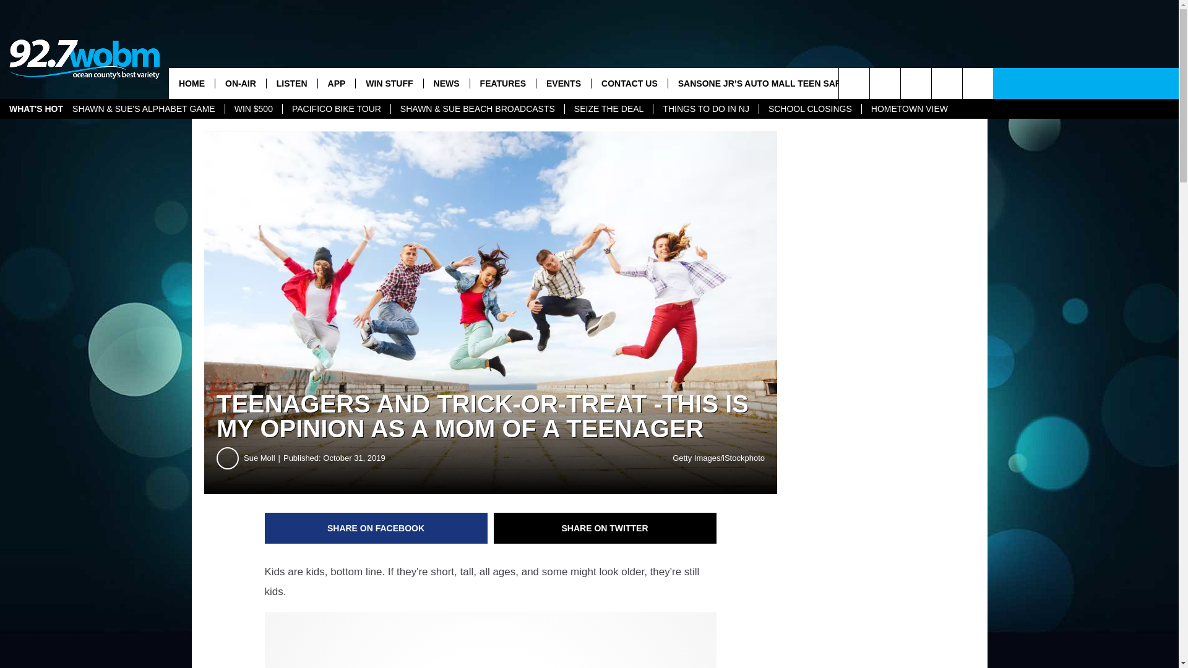 The width and height of the screenshot is (1188, 668). I want to click on THINGS TO DO IN NJ, so click(705, 109).